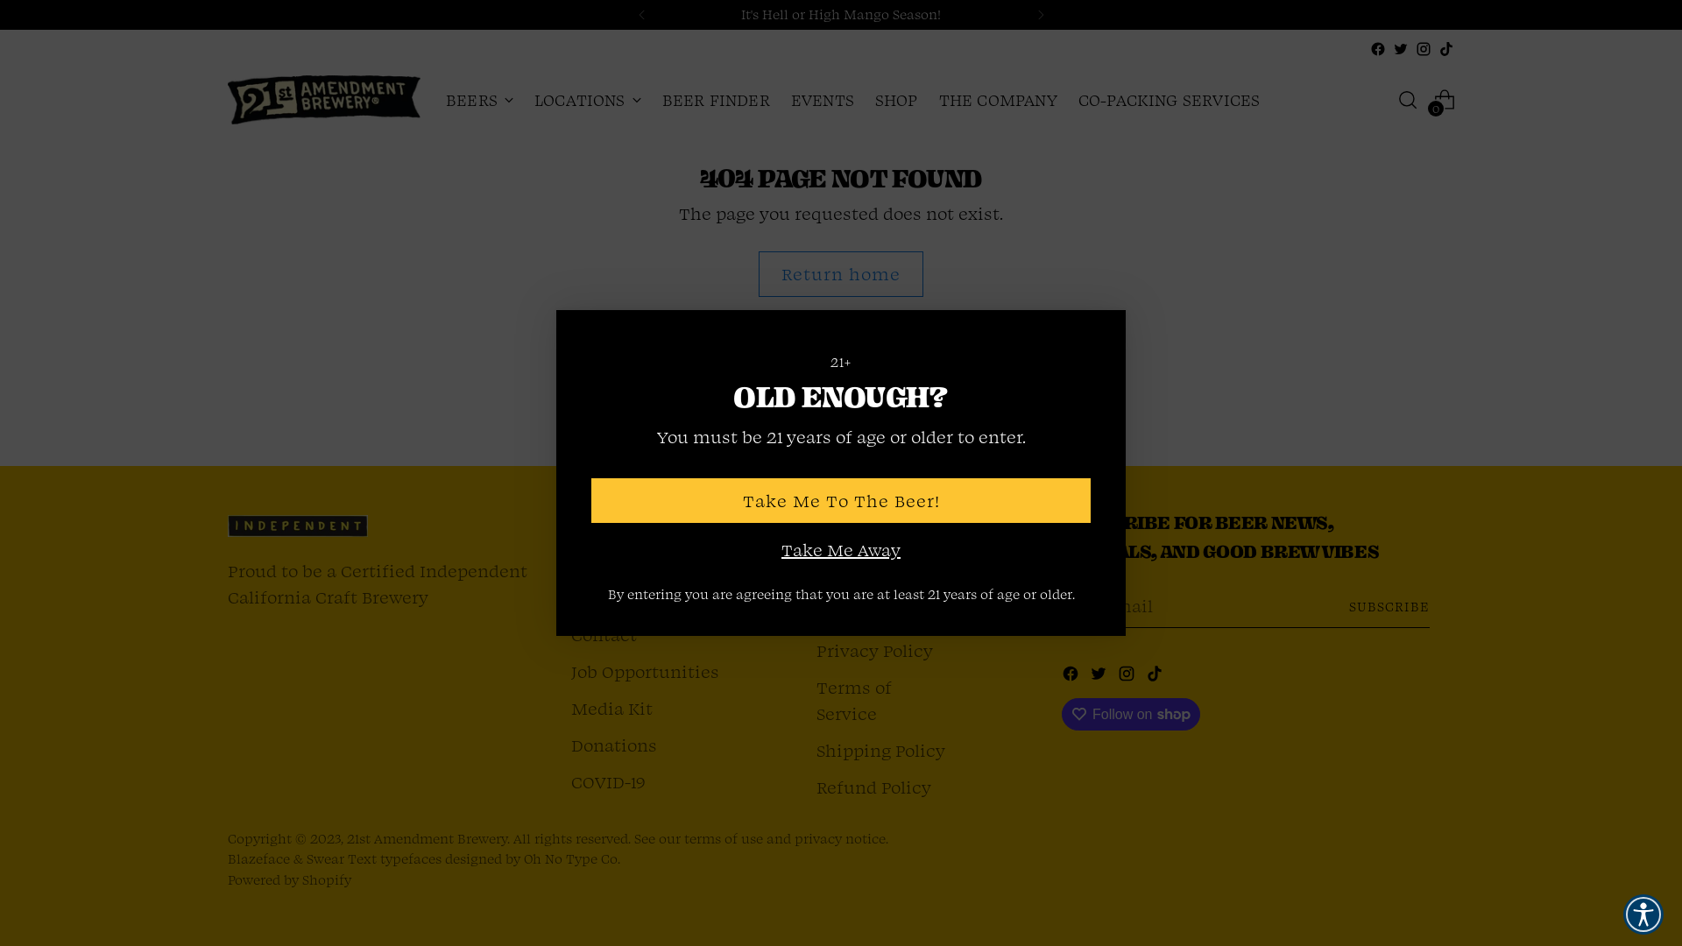  I want to click on CO-PACKING SERVICES, so click(1170, 100).